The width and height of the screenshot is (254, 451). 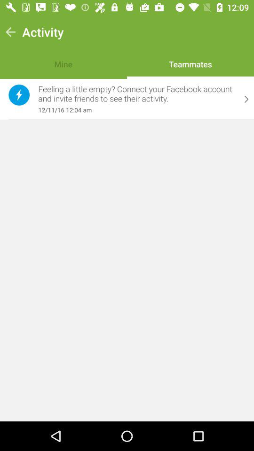 What do you see at coordinates (19, 95) in the screenshot?
I see `choose the icon to the left of feeling a little icon` at bounding box center [19, 95].